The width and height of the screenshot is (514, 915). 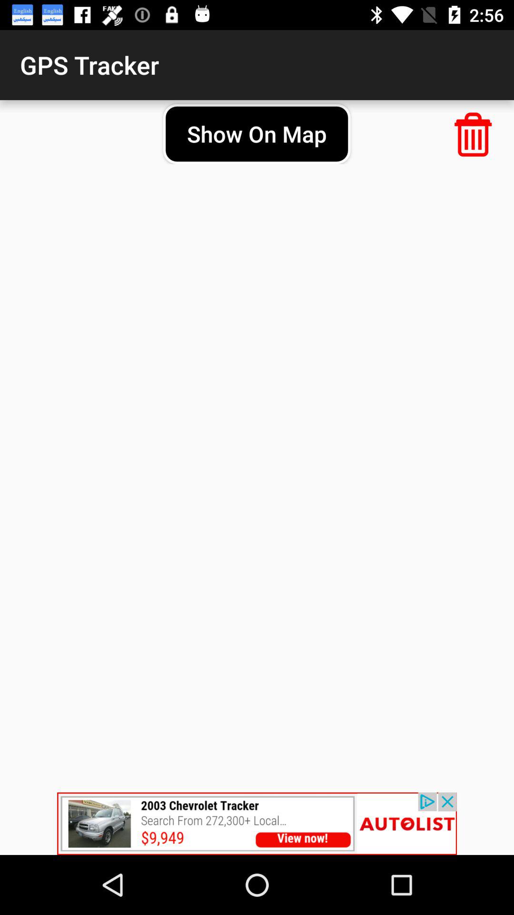 What do you see at coordinates (257, 823) in the screenshot?
I see `advertisement` at bounding box center [257, 823].